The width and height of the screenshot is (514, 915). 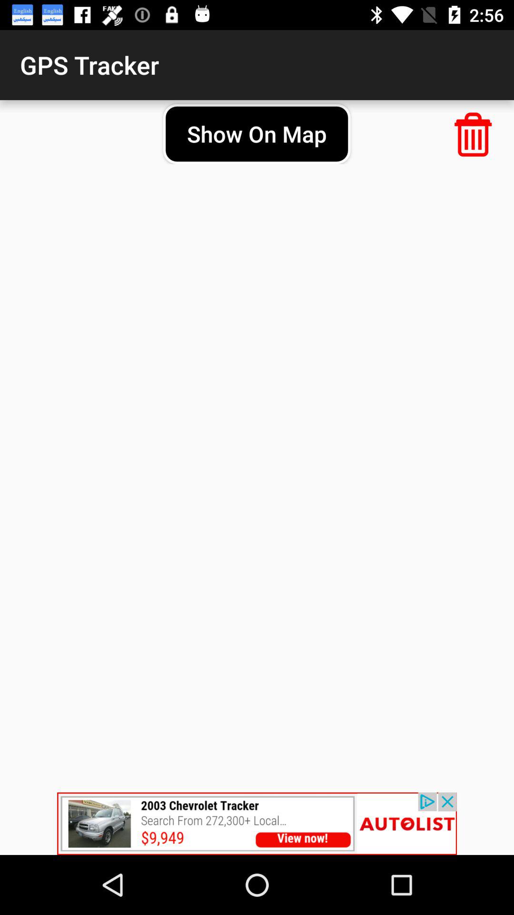 What do you see at coordinates (257, 823) in the screenshot?
I see `advertisement` at bounding box center [257, 823].